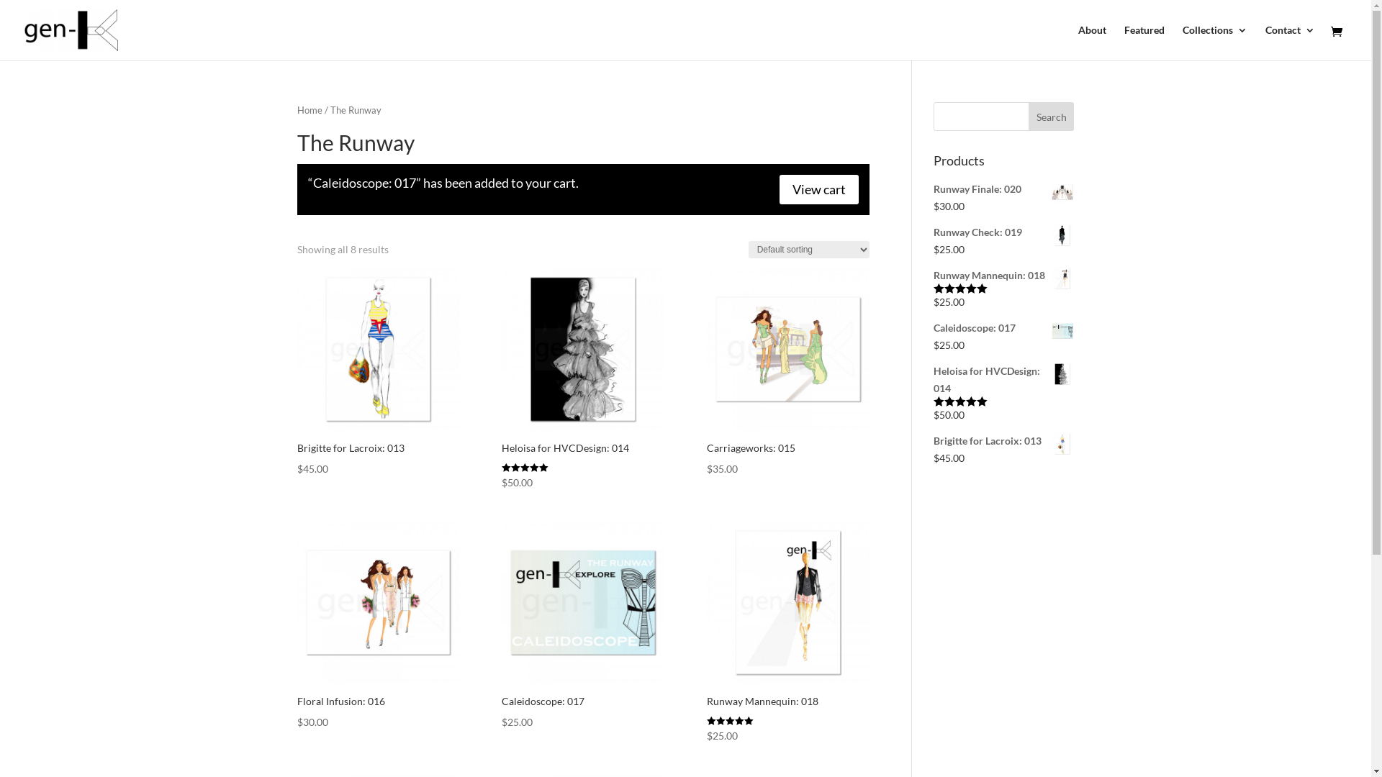 The height and width of the screenshot is (777, 1382). What do you see at coordinates (1144, 43) in the screenshot?
I see `Featured` at bounding box center [1144, 43].